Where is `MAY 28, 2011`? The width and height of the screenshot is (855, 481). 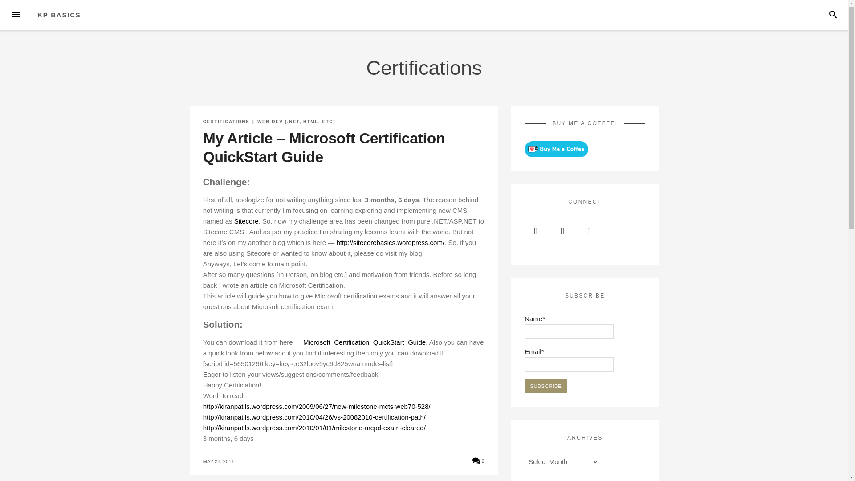
MAY 28, 2011 is located at coordinates (219, 461).